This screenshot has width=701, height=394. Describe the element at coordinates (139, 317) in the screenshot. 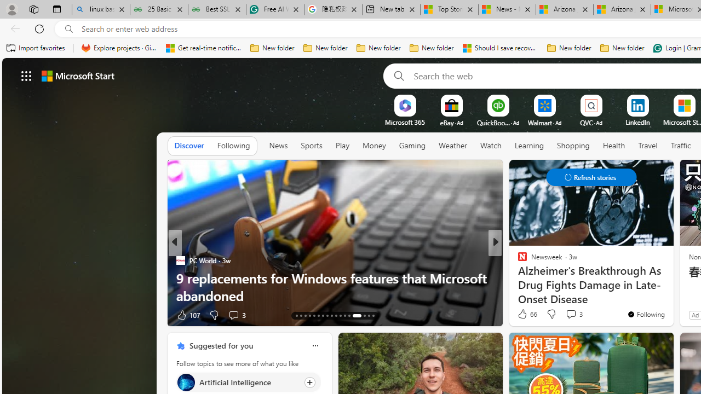

I see `You're following The Weather Channel` at that location.